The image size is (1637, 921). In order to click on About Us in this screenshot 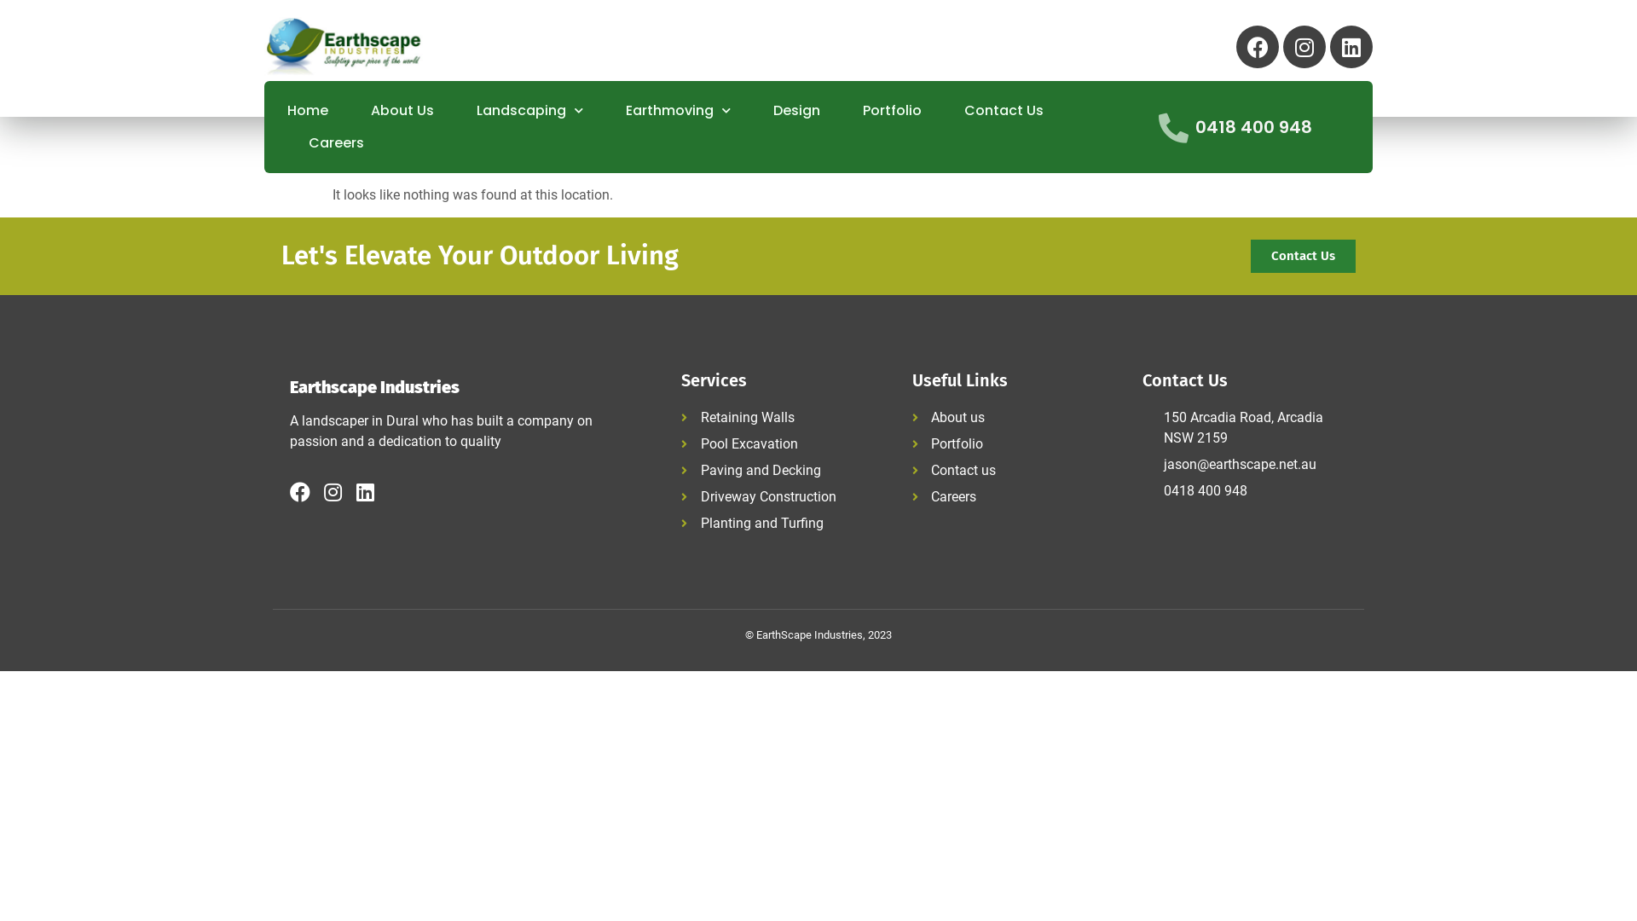, I will do `click(402, 111)`.